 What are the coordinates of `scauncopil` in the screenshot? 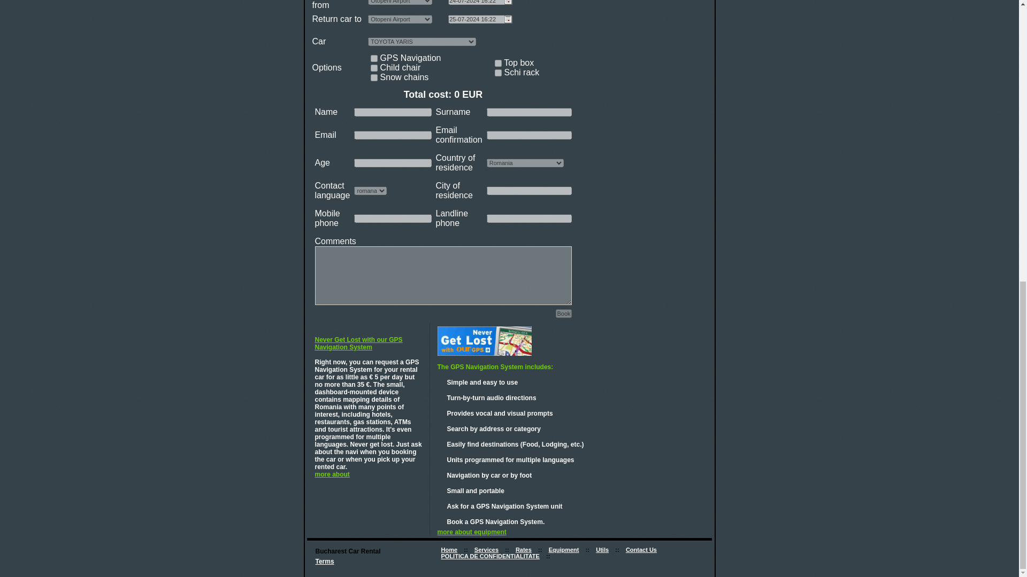 It's located at (374, 67).